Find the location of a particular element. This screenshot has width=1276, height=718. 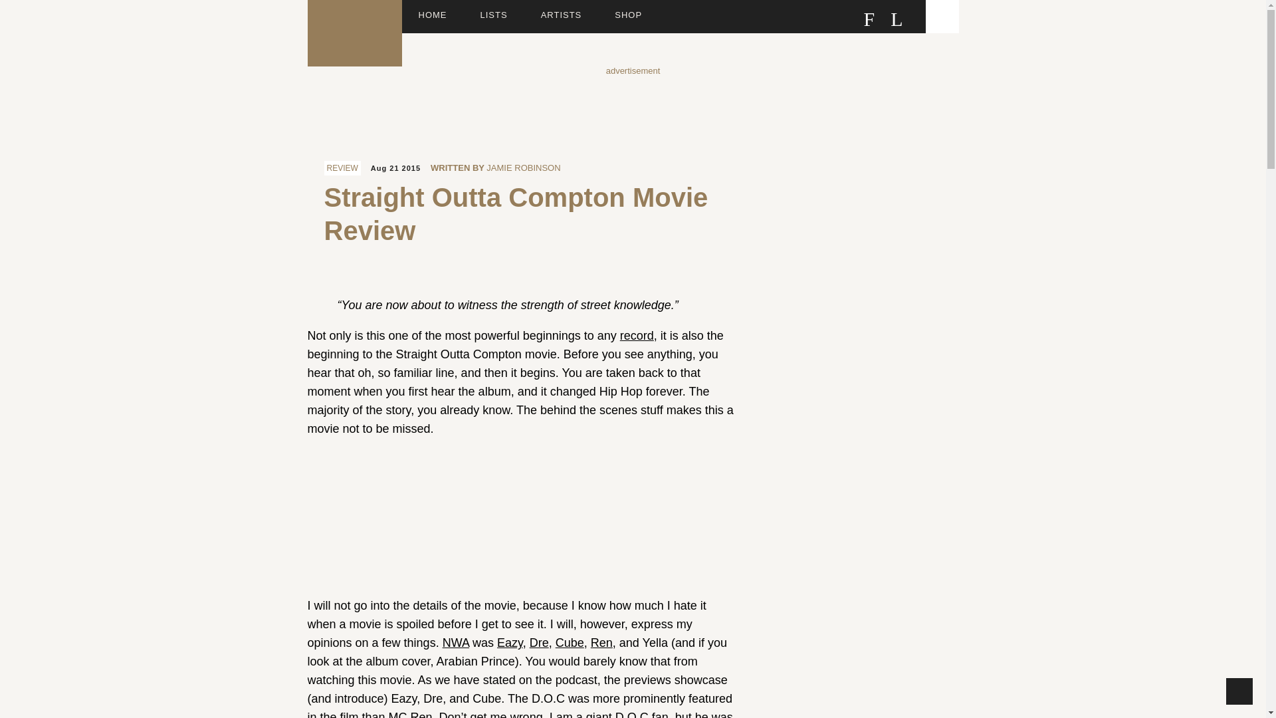

JAMIE ROBINSON is located at coordinates (522, 168).